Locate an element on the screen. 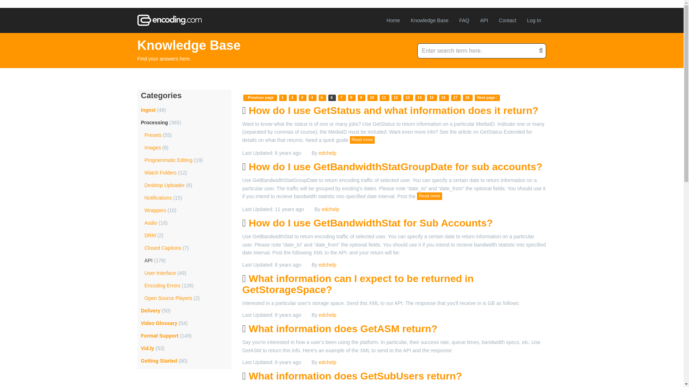 The width and height of the screenshot is (689, 387). 18 is located at coordinates (467, 97).